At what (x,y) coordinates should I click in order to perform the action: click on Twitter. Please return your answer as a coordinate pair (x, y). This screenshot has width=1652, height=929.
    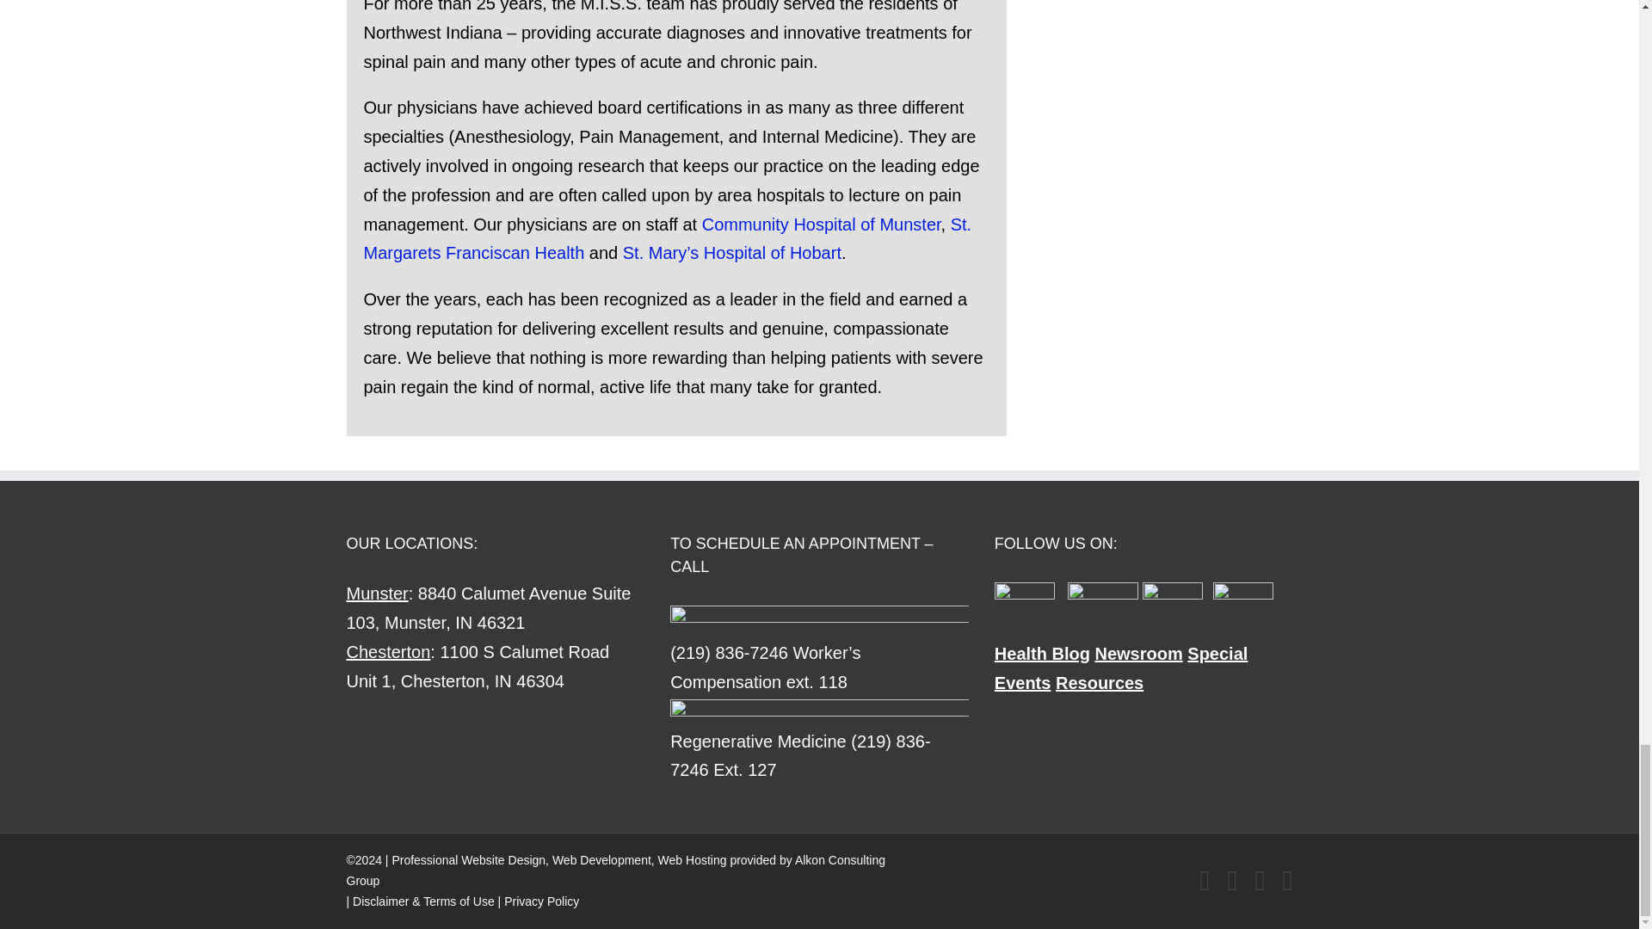
    Looking at the image, I should click on (1232, 881).